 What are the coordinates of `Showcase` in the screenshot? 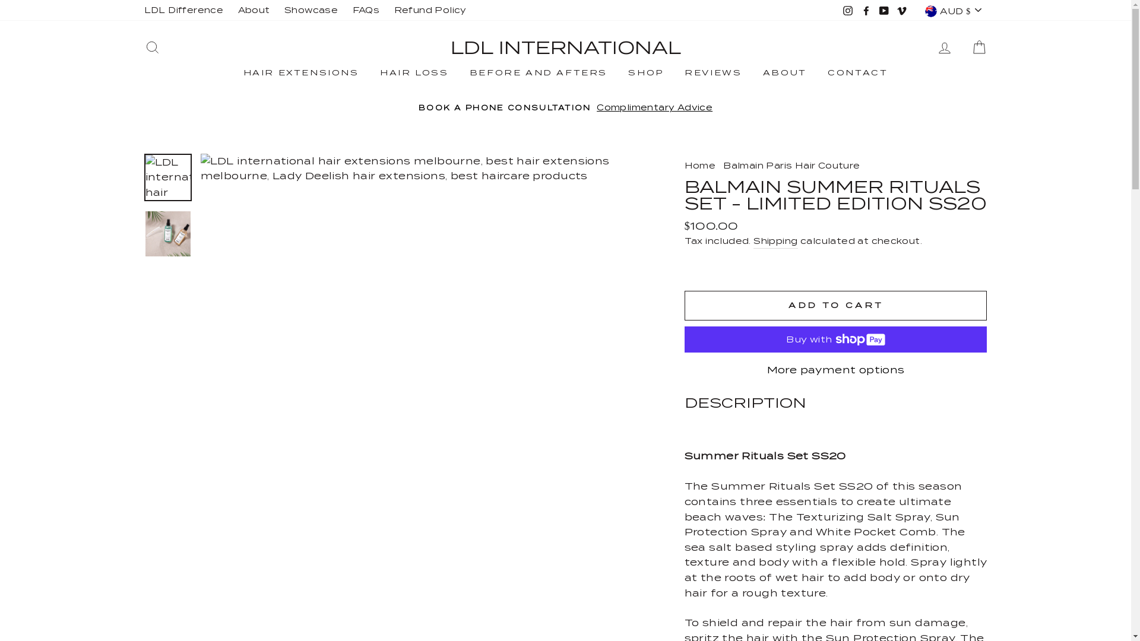 It's located at (311, 11).